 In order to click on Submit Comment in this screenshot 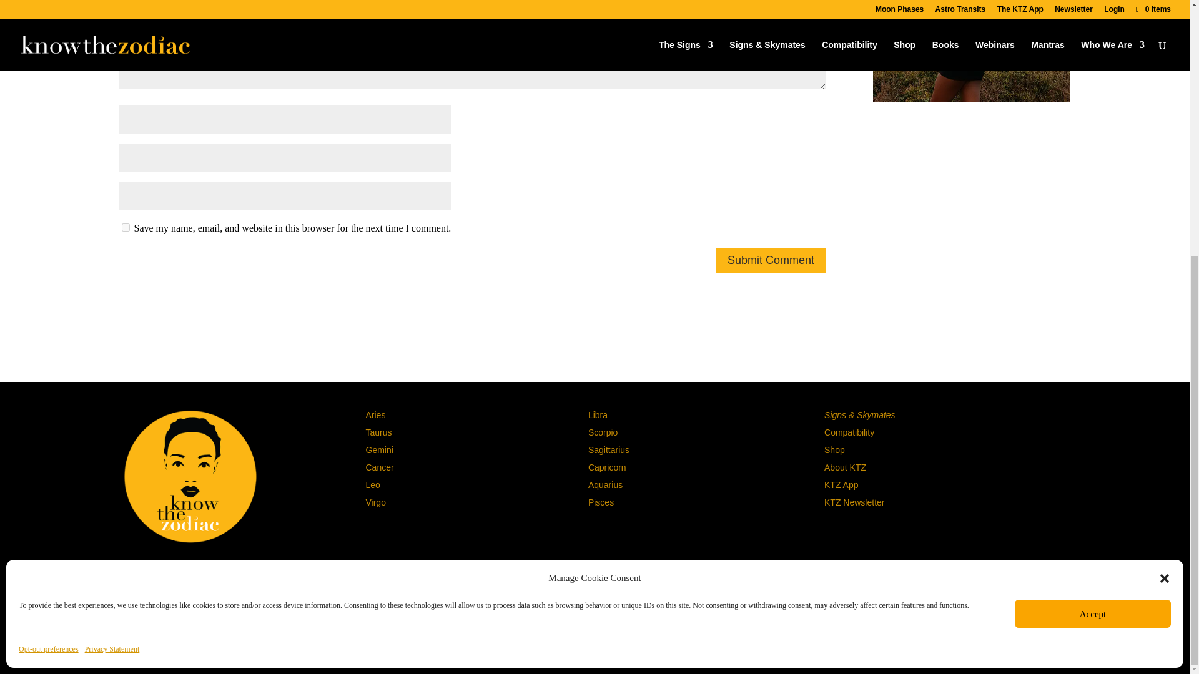, I will do `click(771, 261)`.